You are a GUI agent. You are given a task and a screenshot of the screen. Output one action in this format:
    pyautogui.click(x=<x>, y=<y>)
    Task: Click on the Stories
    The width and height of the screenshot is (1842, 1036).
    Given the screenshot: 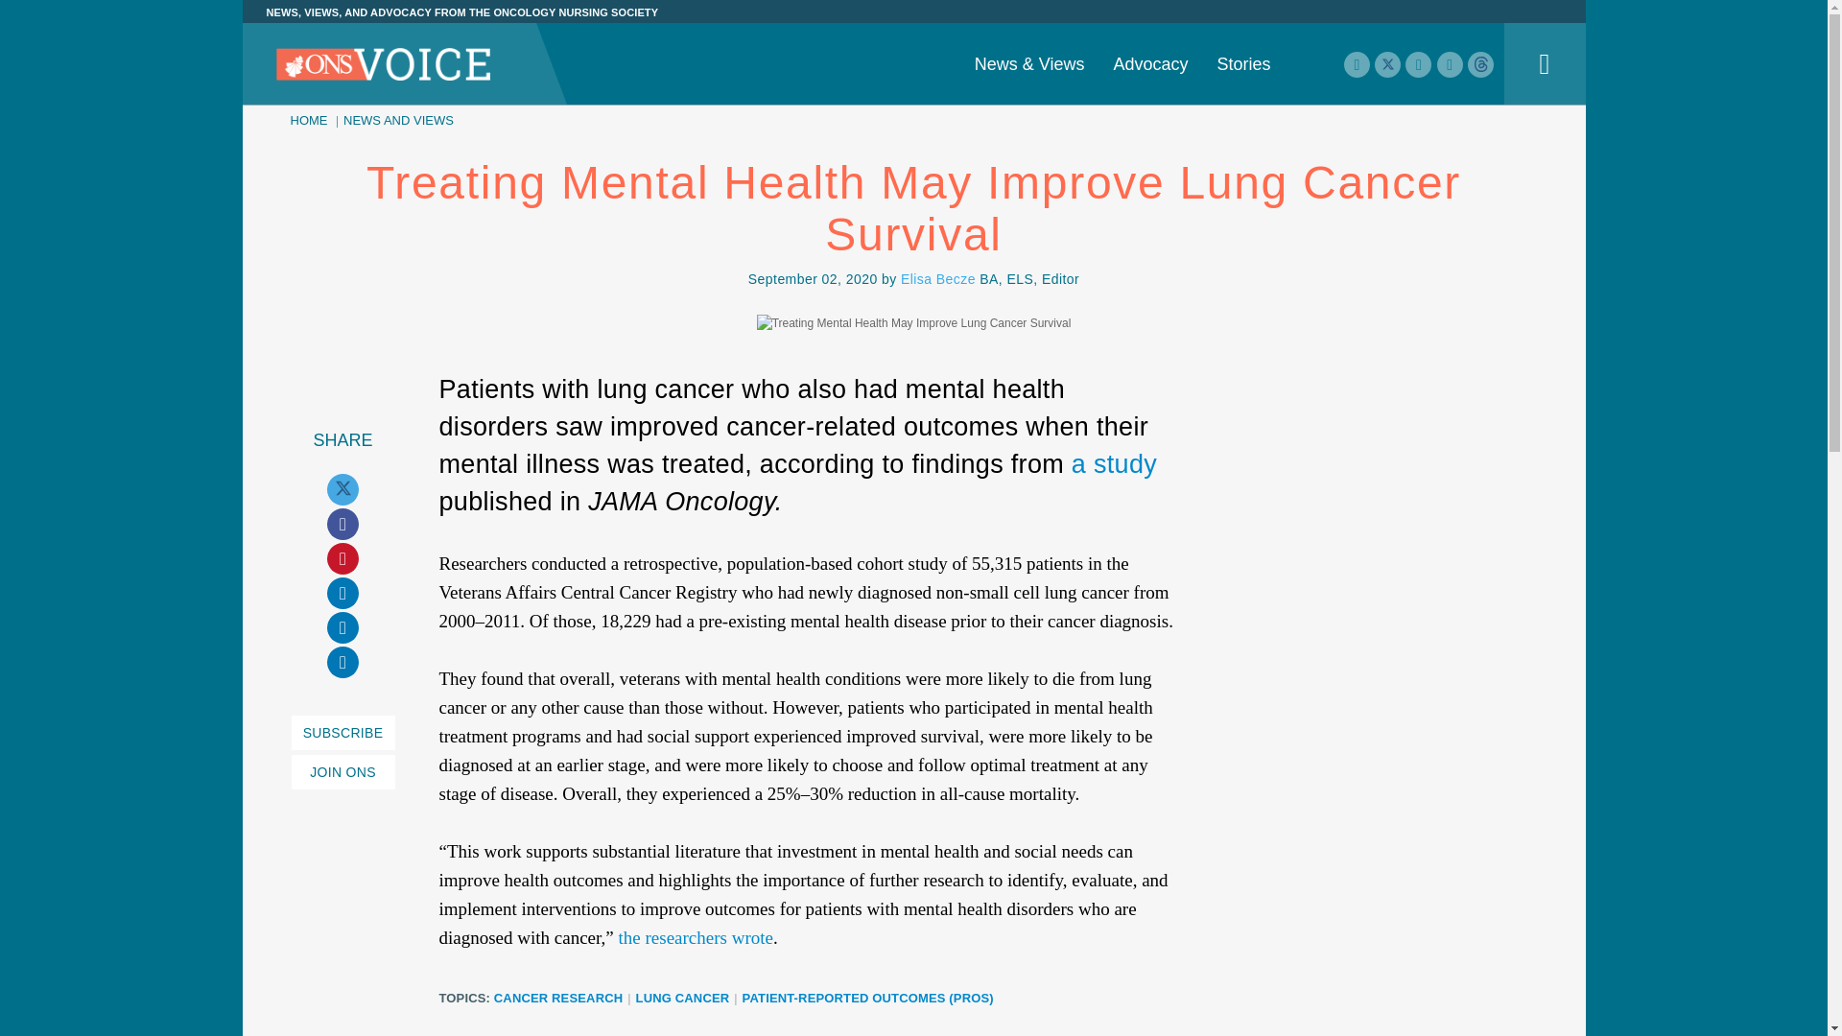 What is the action you would take?
    pyautogui.click(x=1243, y=63)
    